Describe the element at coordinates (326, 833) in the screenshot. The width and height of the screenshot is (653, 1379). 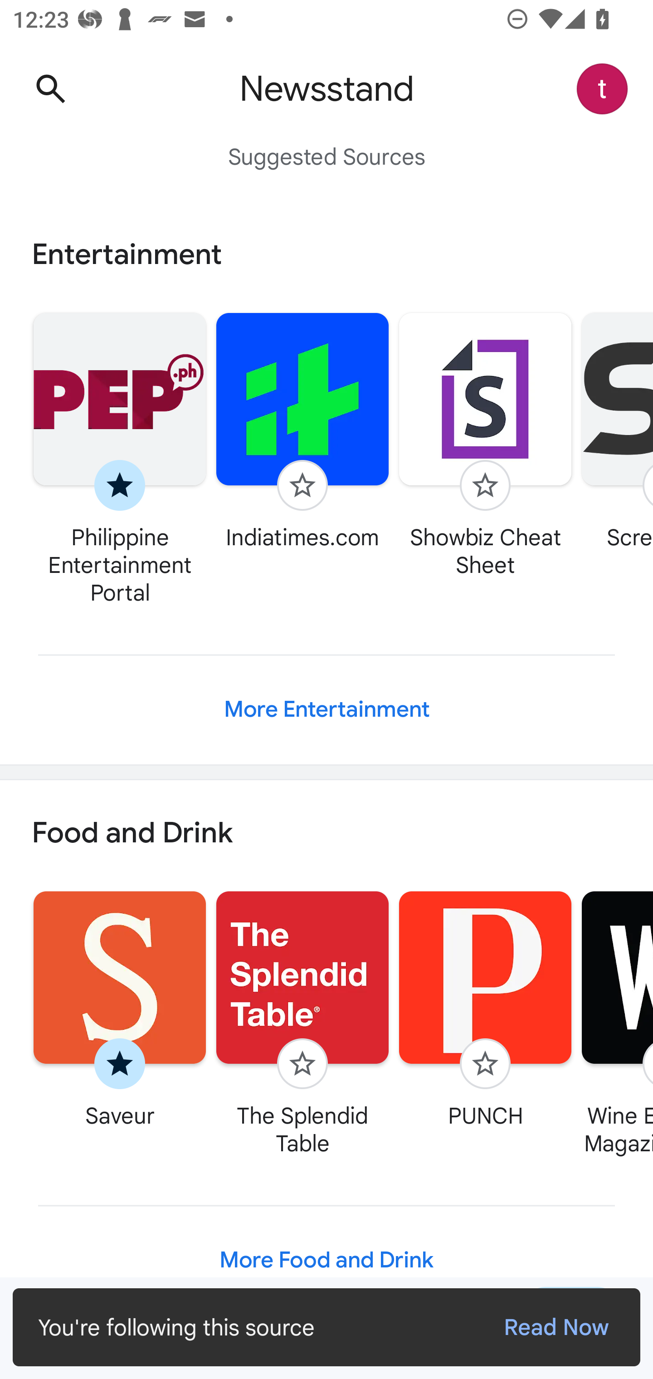
I see `Food and Drink` at that location.